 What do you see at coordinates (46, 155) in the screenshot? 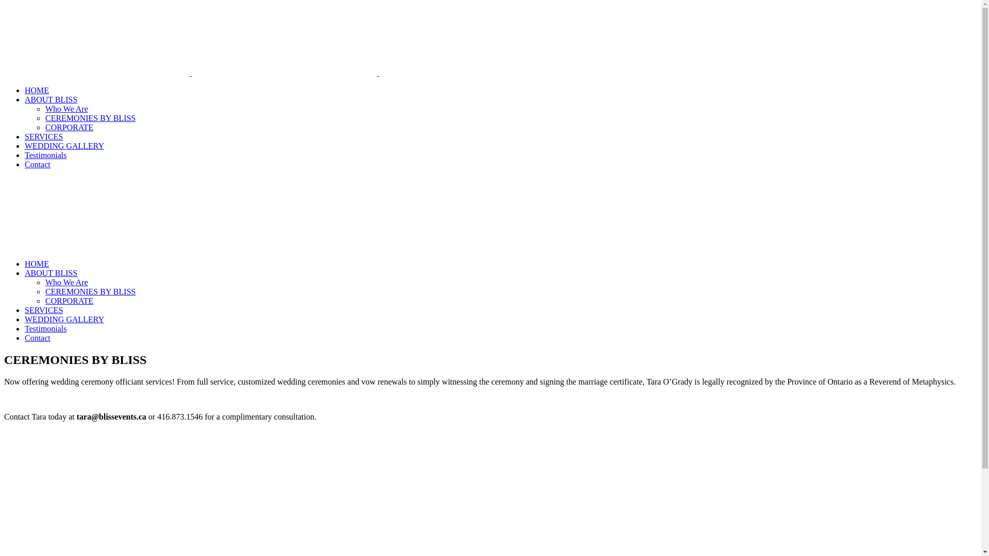
I see `Testimonials` at bounding box center [46, 155].